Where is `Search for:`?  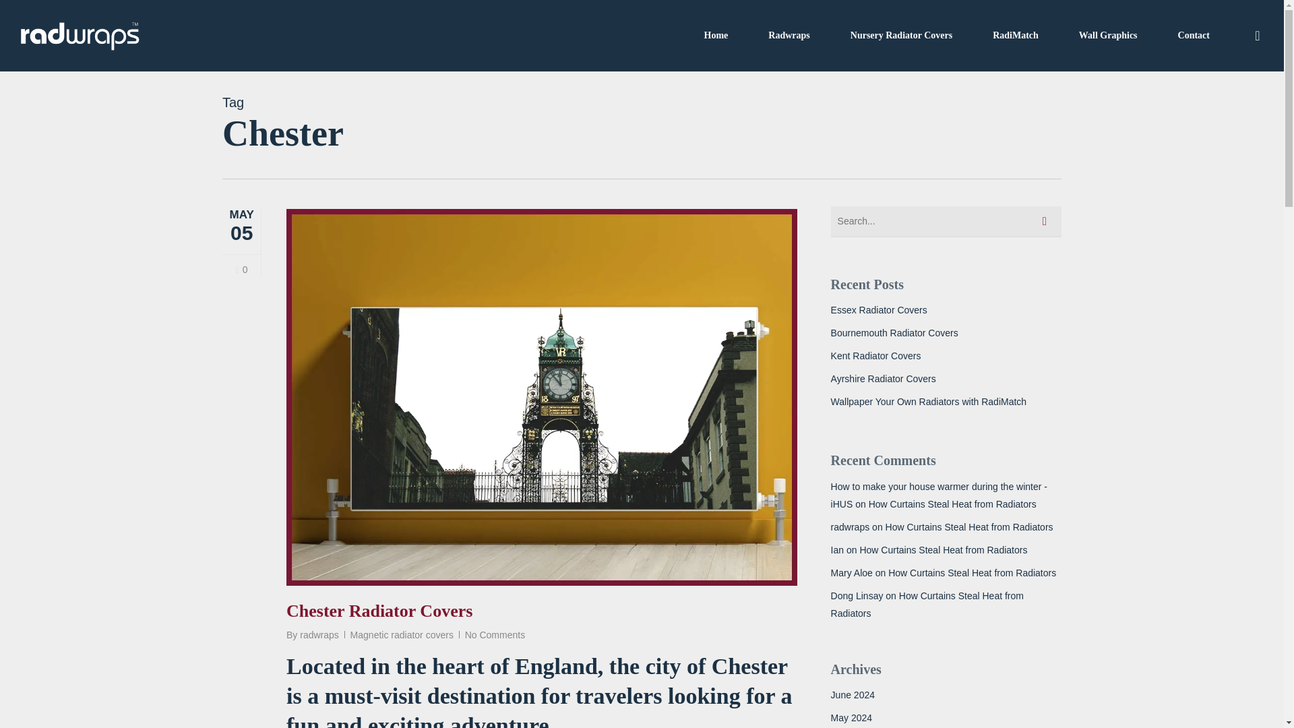
Search for: is located at coordinates (946, 221).